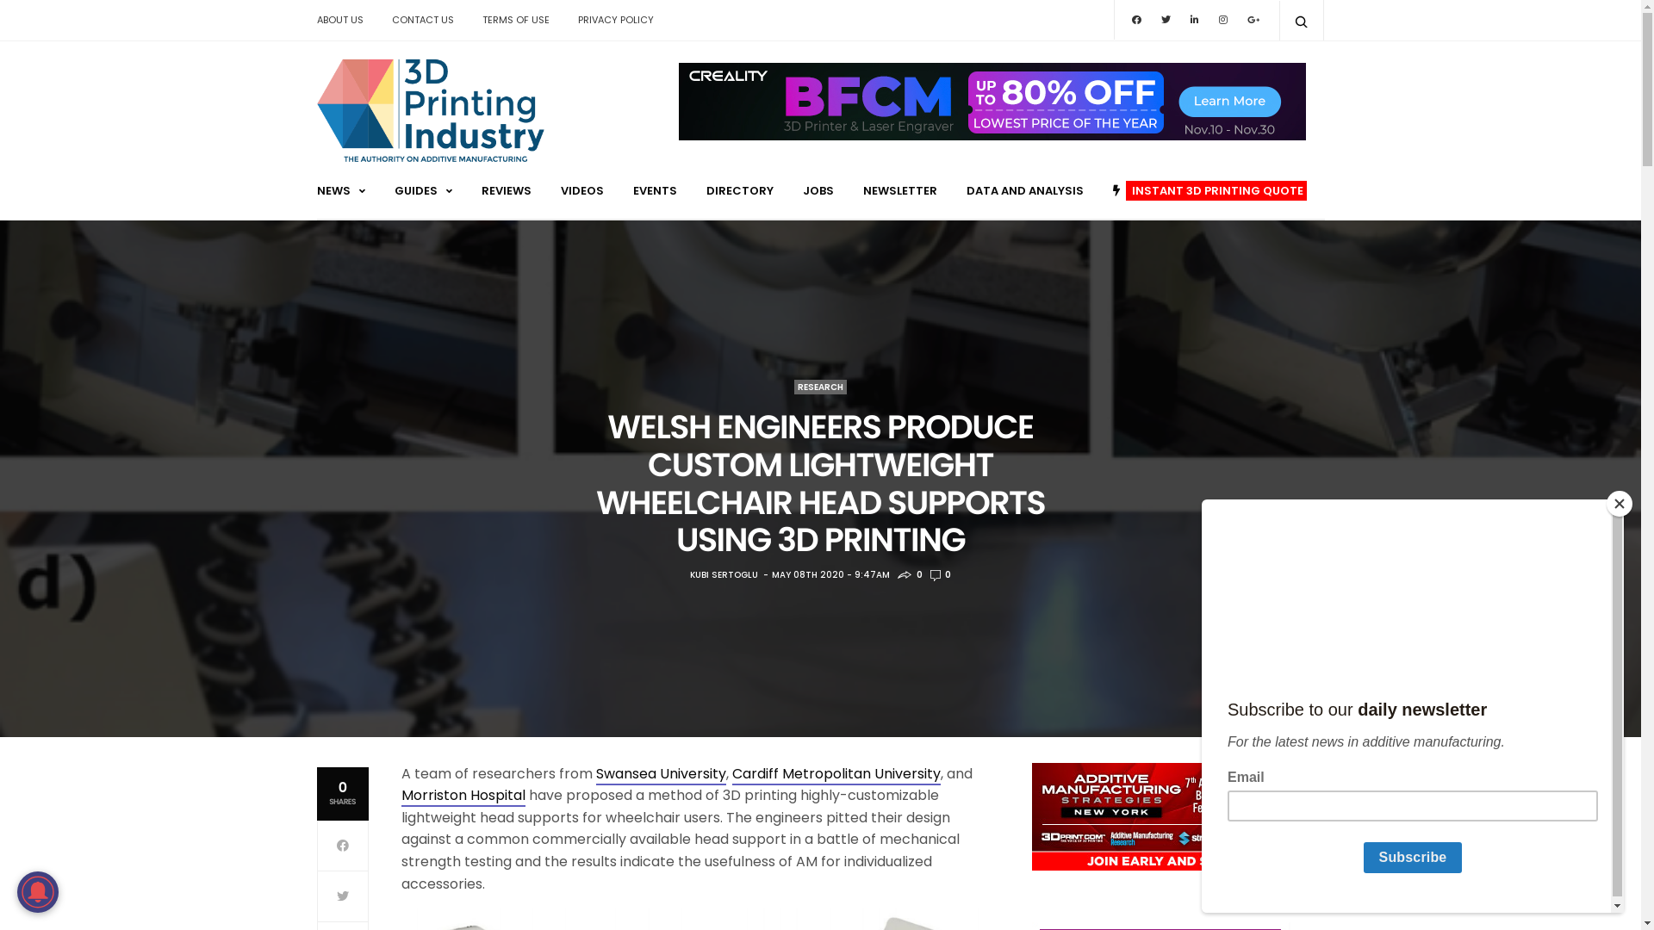  What do you see at coordinates (506, 191) in the screenshot?
I see `REVIEWS` at bounding box center [506, 191].